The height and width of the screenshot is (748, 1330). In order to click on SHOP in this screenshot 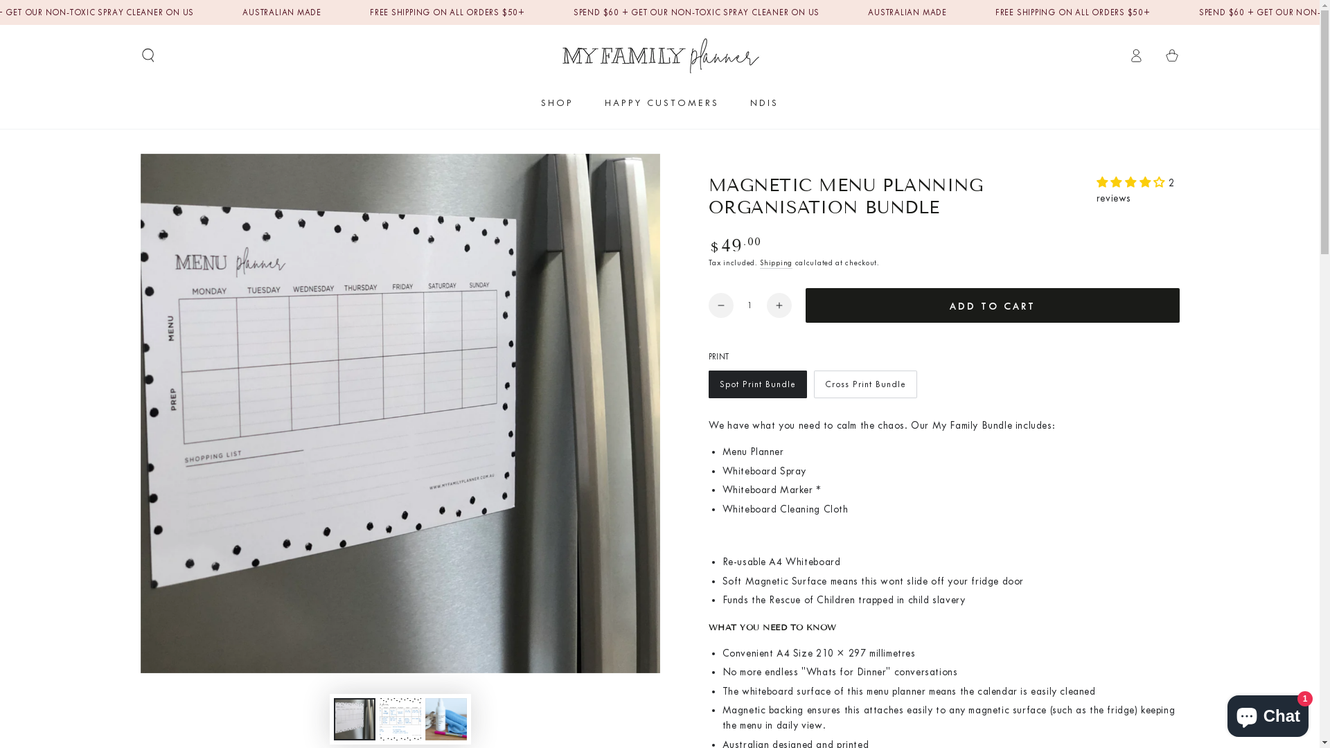, I will do `click(557, 103)`.